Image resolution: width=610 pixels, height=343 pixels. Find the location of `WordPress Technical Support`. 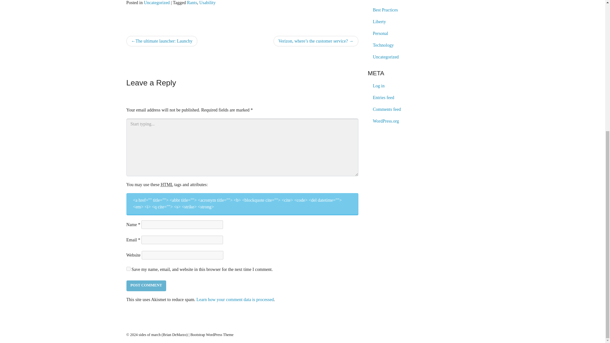

WordPress Technical Support is located at coordinates (212, 334).